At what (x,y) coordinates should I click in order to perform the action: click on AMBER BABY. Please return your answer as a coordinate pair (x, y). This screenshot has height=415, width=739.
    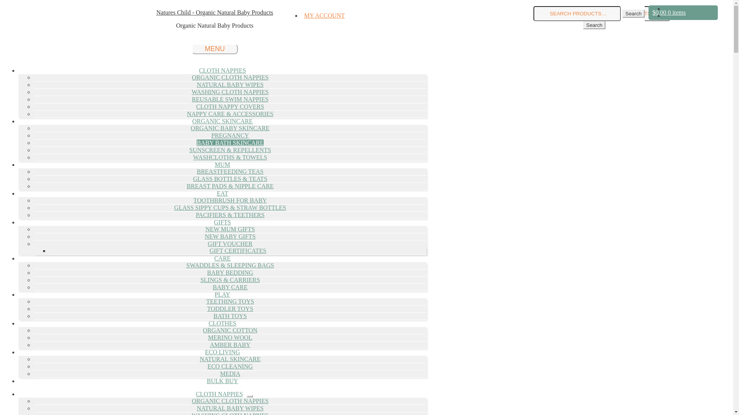
    Looking at the image, I should click on (230, 345).